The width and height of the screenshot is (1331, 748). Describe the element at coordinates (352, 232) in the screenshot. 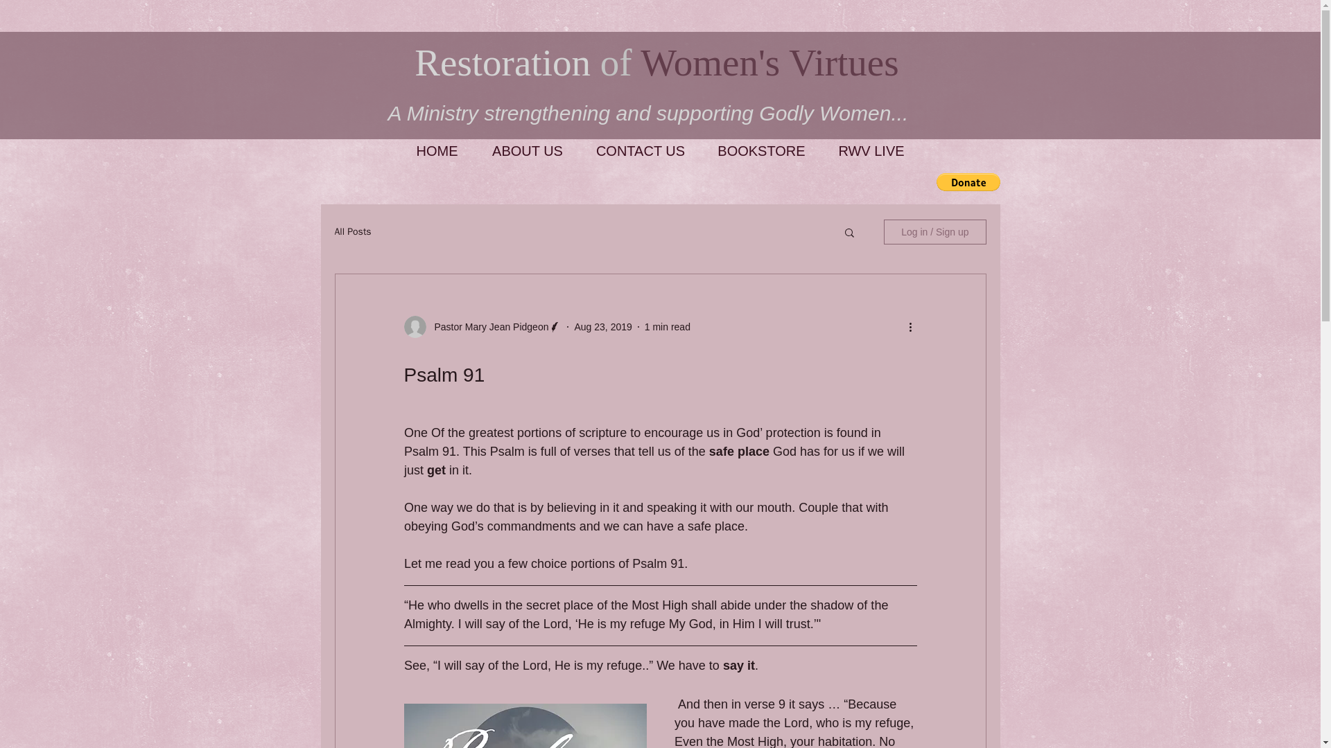

I see `All Posts` at that location.